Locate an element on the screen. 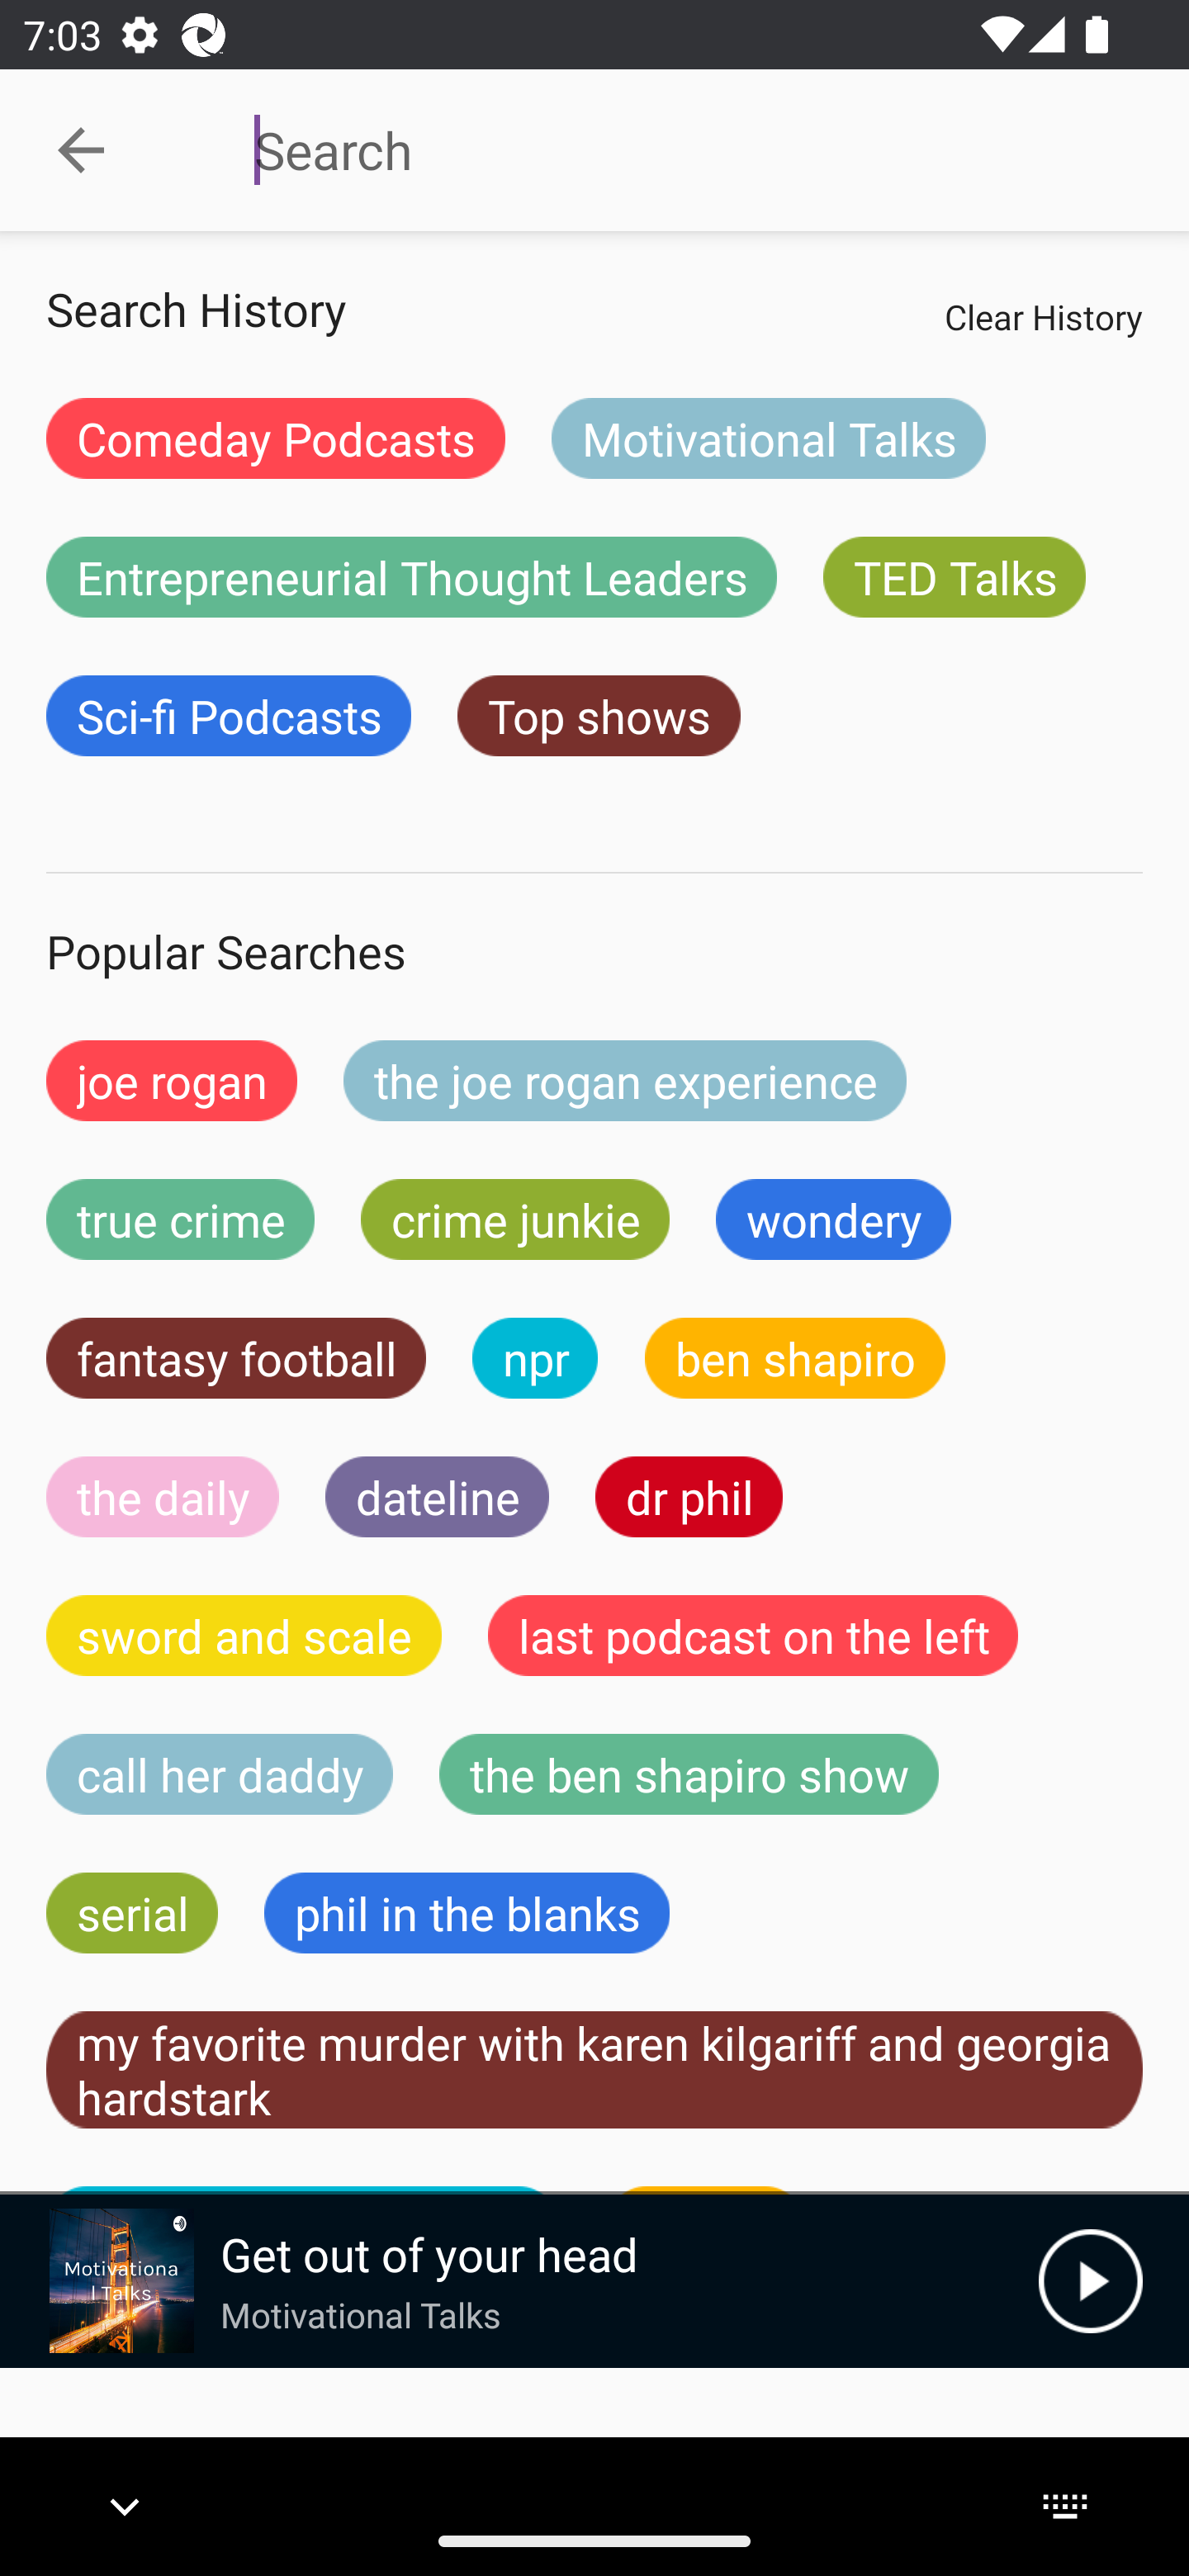 This screenshot has height=2576, width=1189. true crime is located at coordinates (180, 1219).